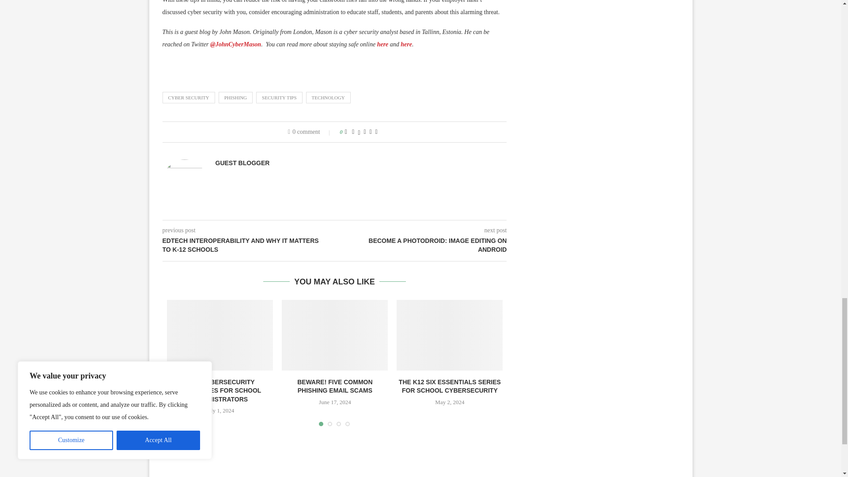  Describe the element at coordinates (242, 163) in the screenshot. I see `Author Guest Blogger` at that location.